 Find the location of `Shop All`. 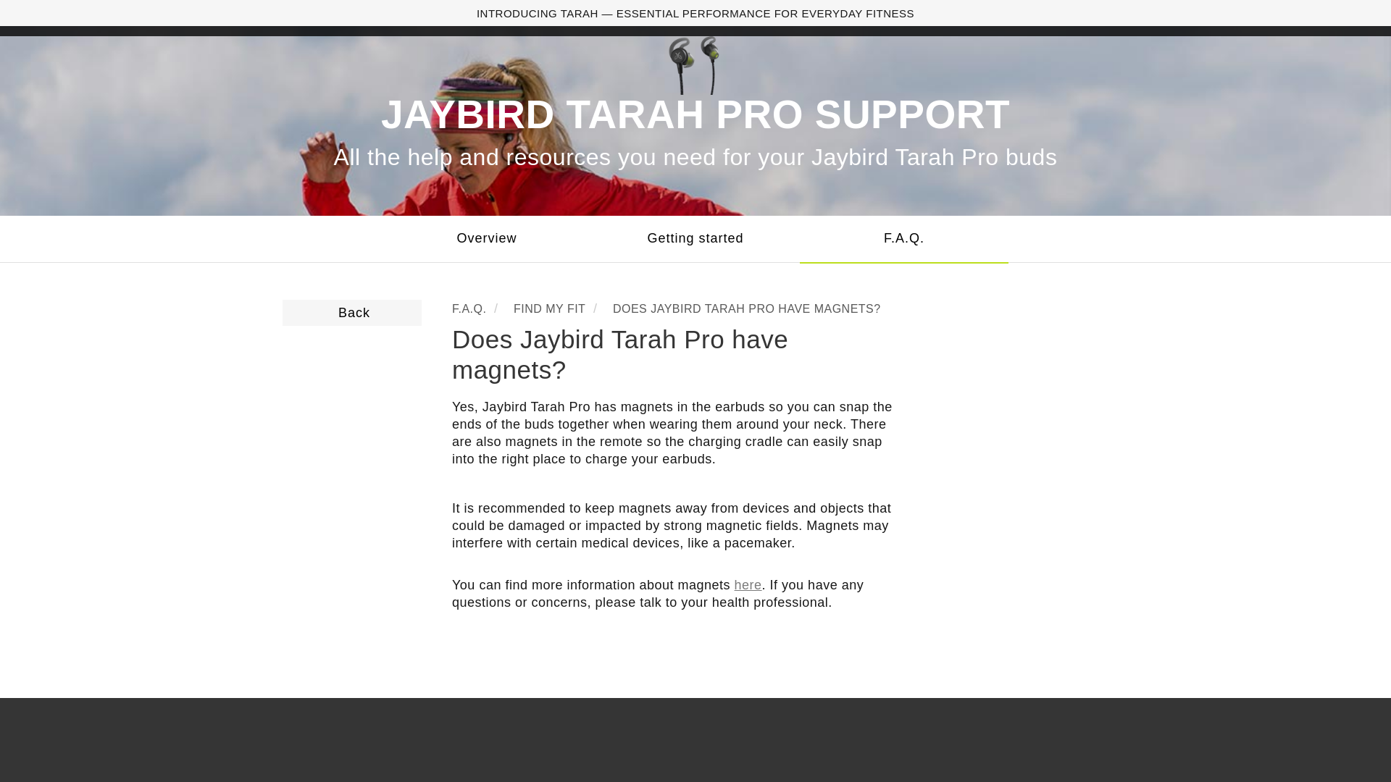

Shop All is located at coordinates (1001, 133).